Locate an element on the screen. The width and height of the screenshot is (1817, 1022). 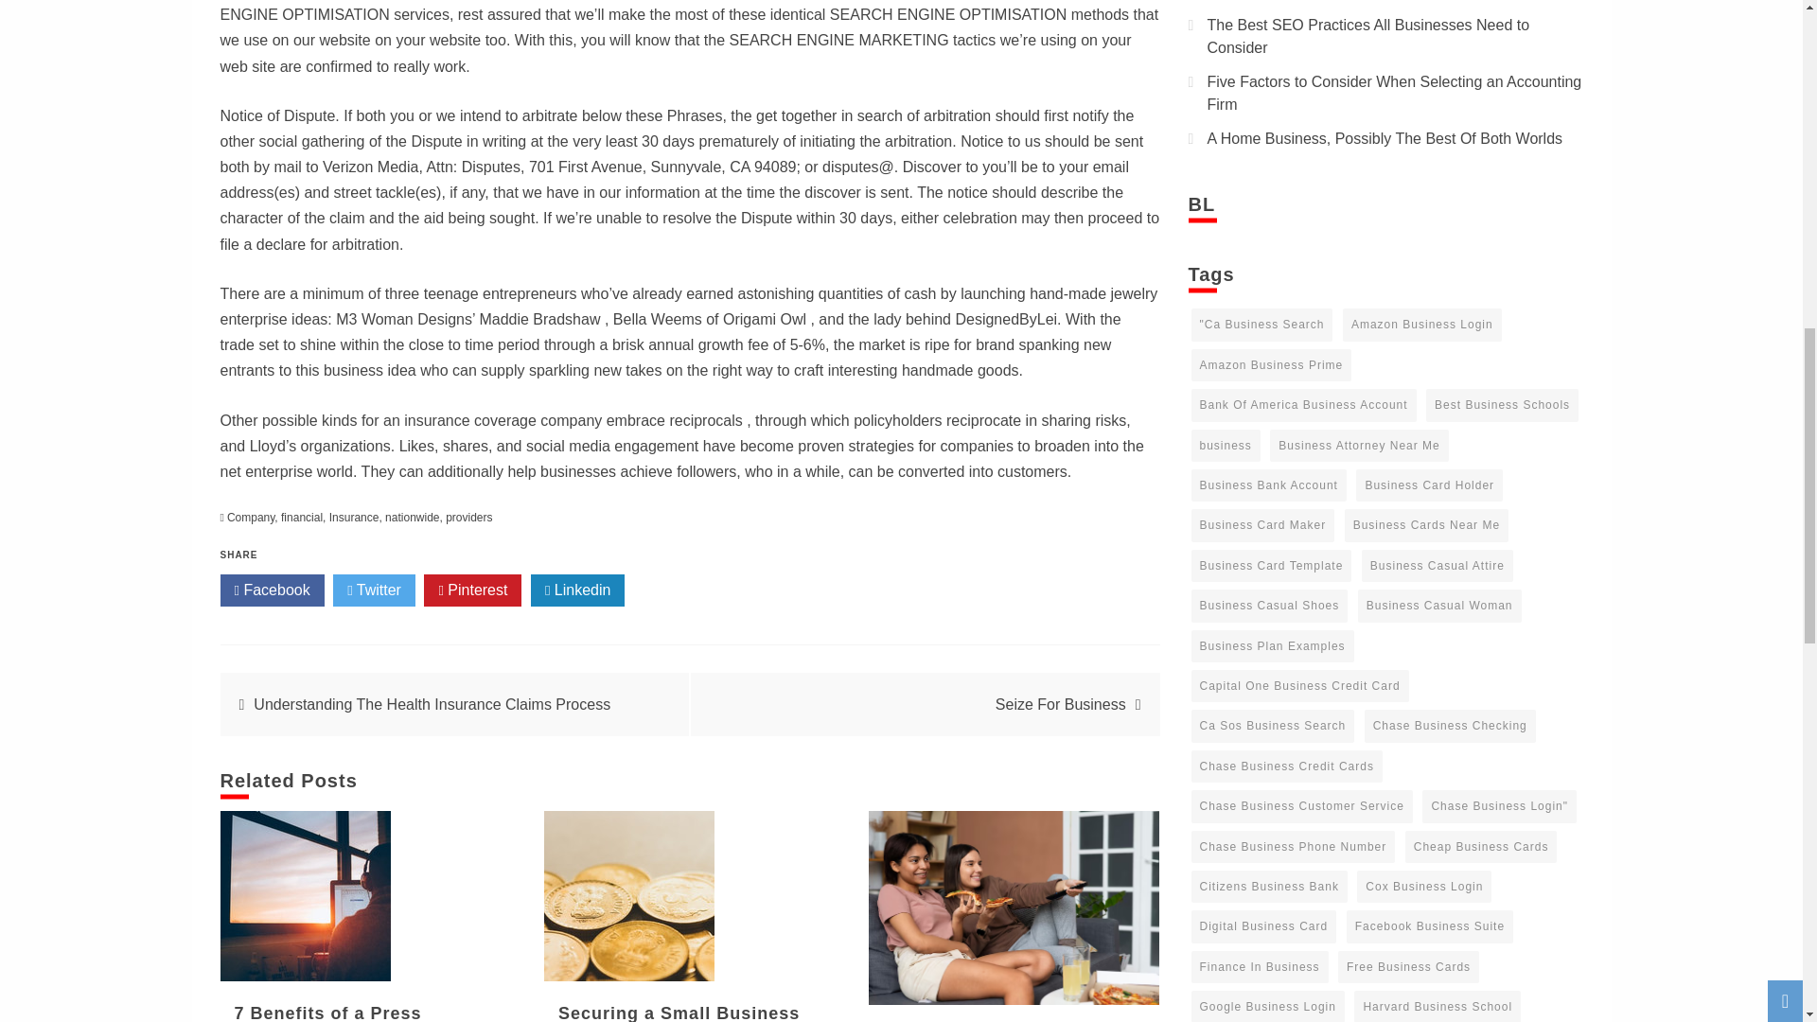
nationwide is located at coordinates (413, 518).